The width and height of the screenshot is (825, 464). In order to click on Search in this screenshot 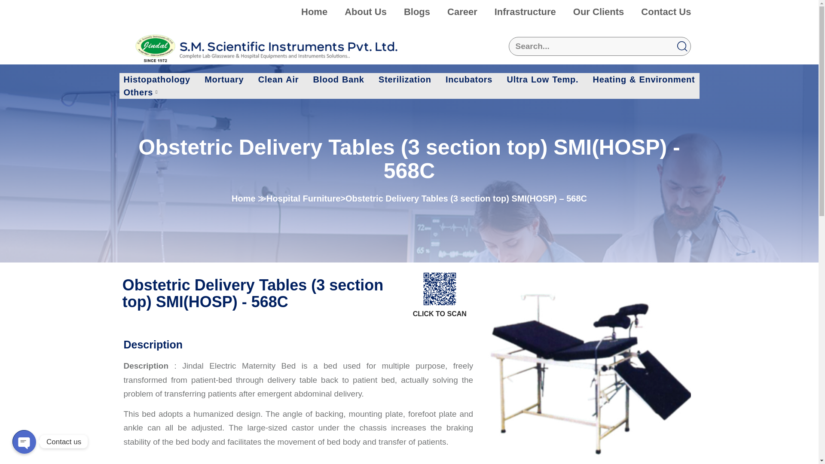, I will do `click(600, 46)`.